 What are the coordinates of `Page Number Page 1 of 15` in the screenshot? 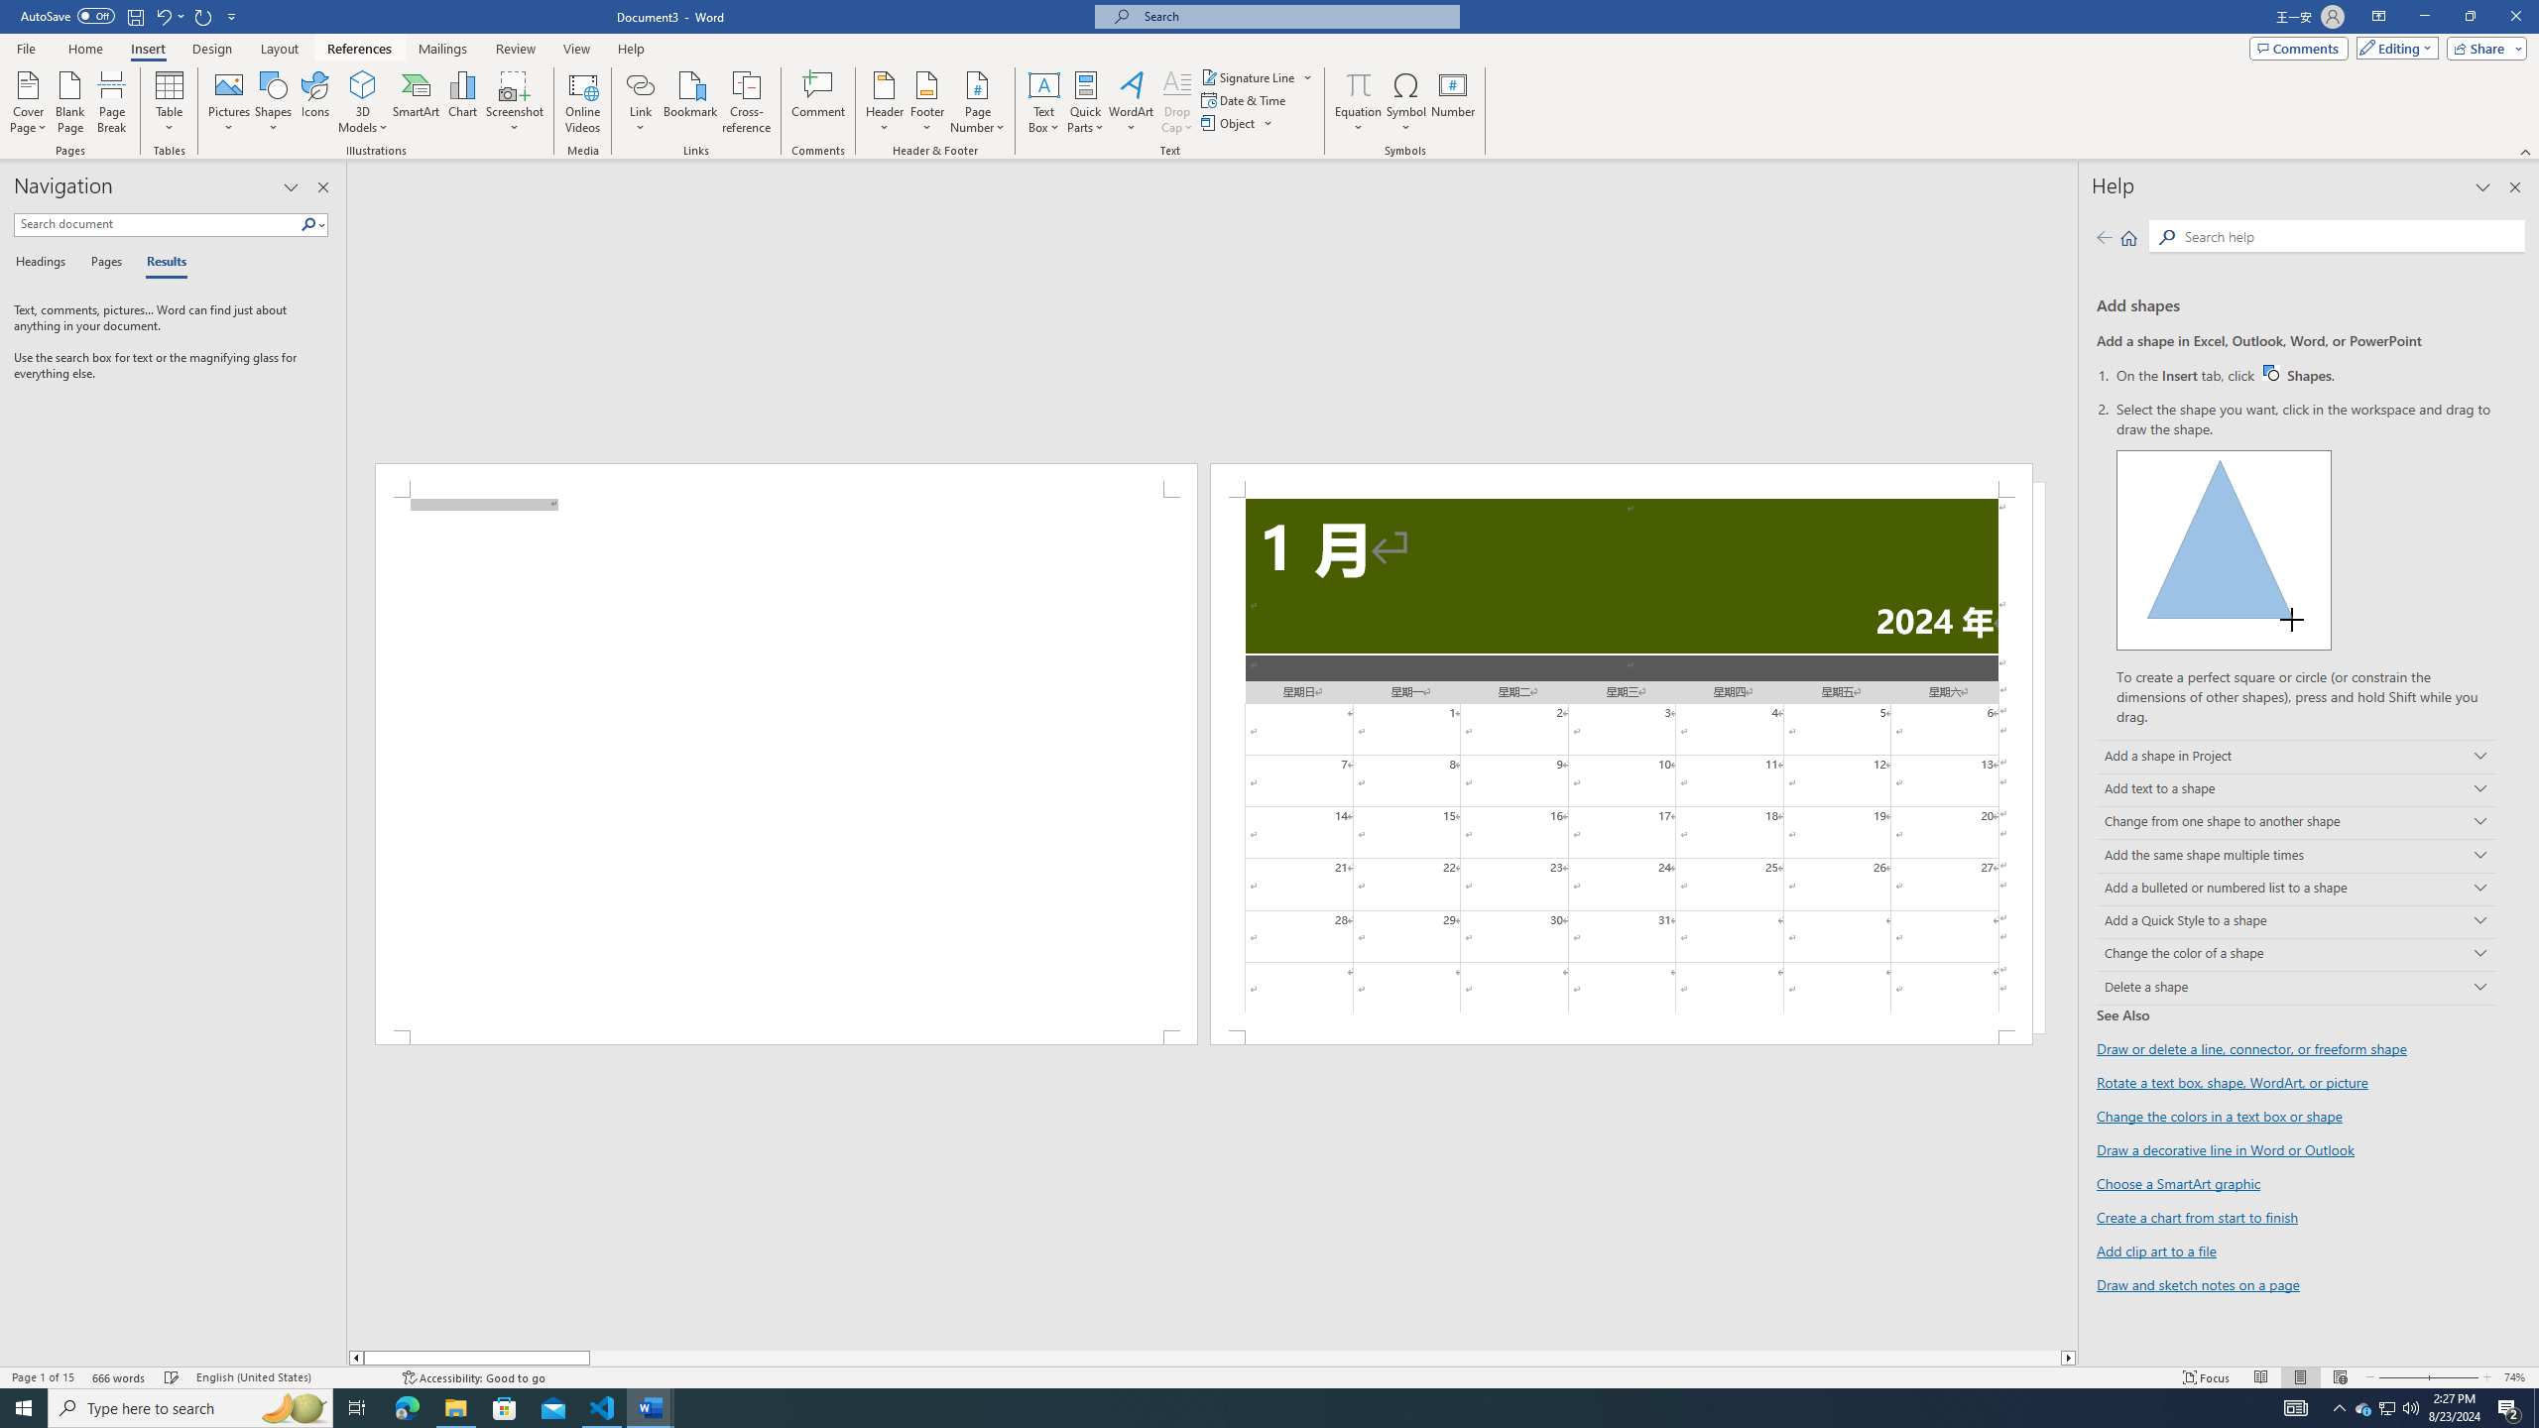 It's located at (43, 1377).